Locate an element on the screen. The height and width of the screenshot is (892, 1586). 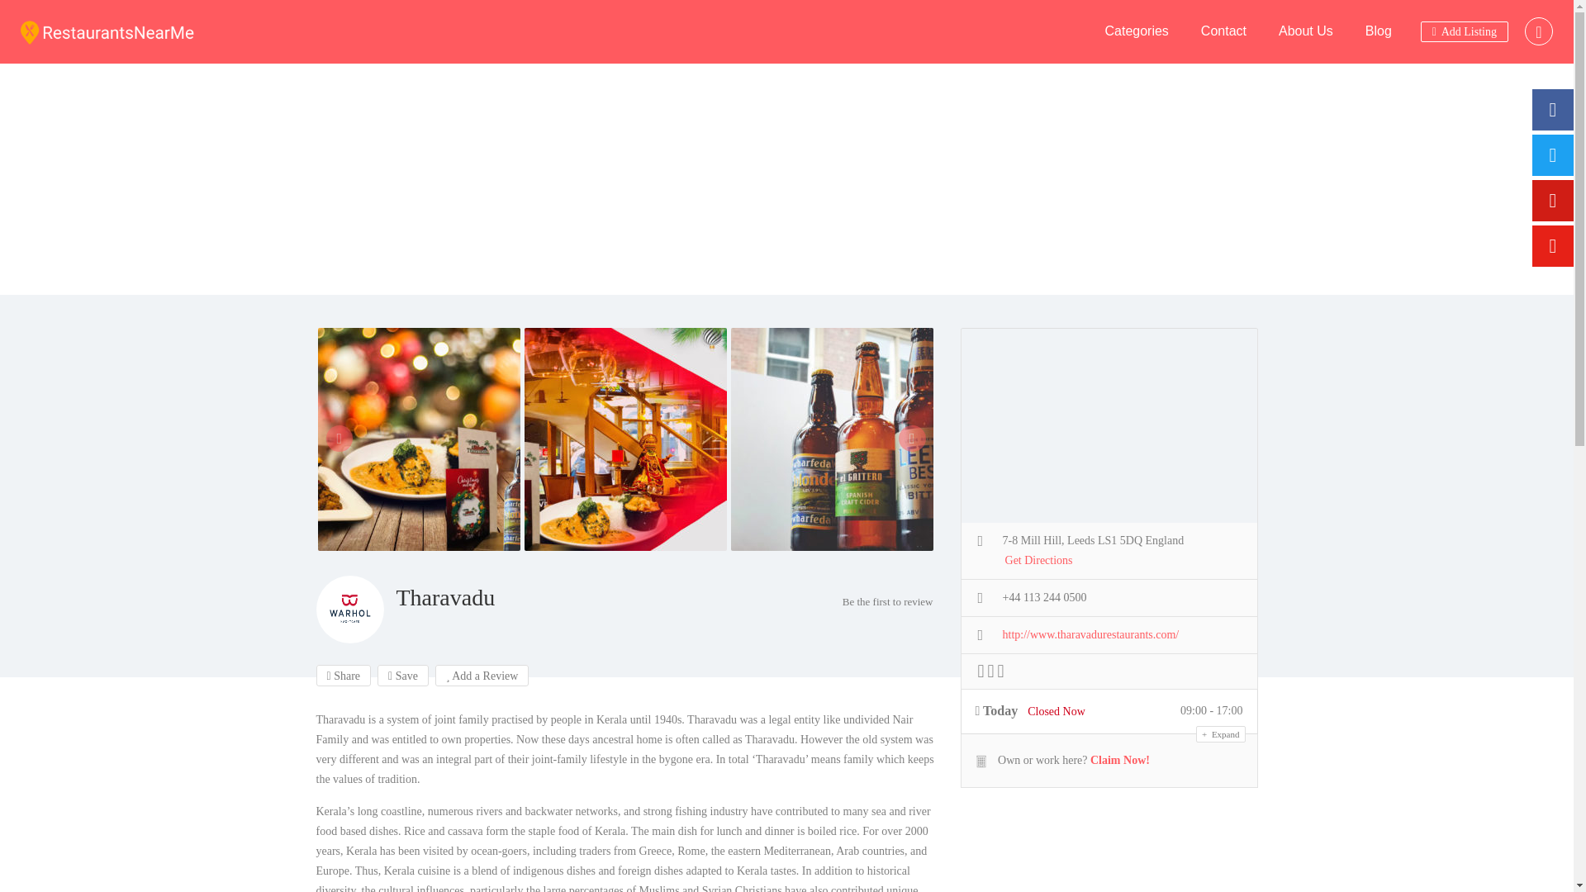
Submit is located at coordinates (451, 547).